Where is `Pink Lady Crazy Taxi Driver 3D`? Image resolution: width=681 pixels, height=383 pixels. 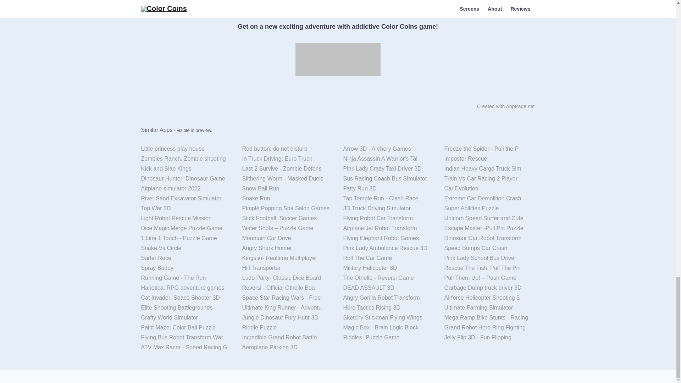
Pink Lady Crazy Taxi Driver 3D is located at coordinates (388, 169).